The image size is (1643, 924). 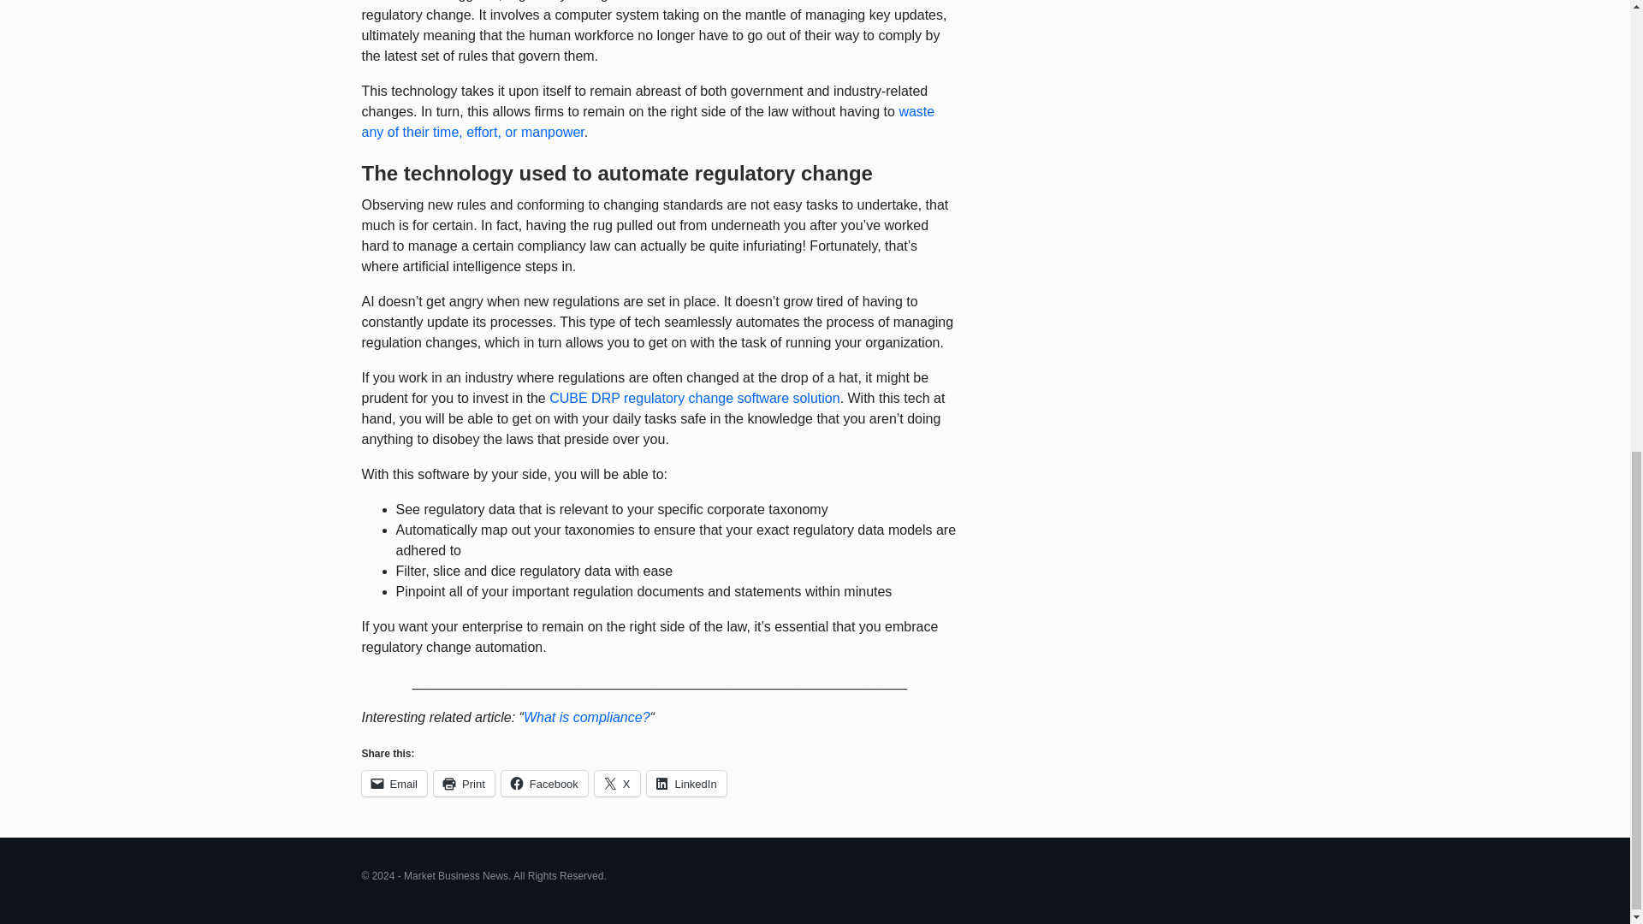 I want to click on Email, so click(x=394, y=783).